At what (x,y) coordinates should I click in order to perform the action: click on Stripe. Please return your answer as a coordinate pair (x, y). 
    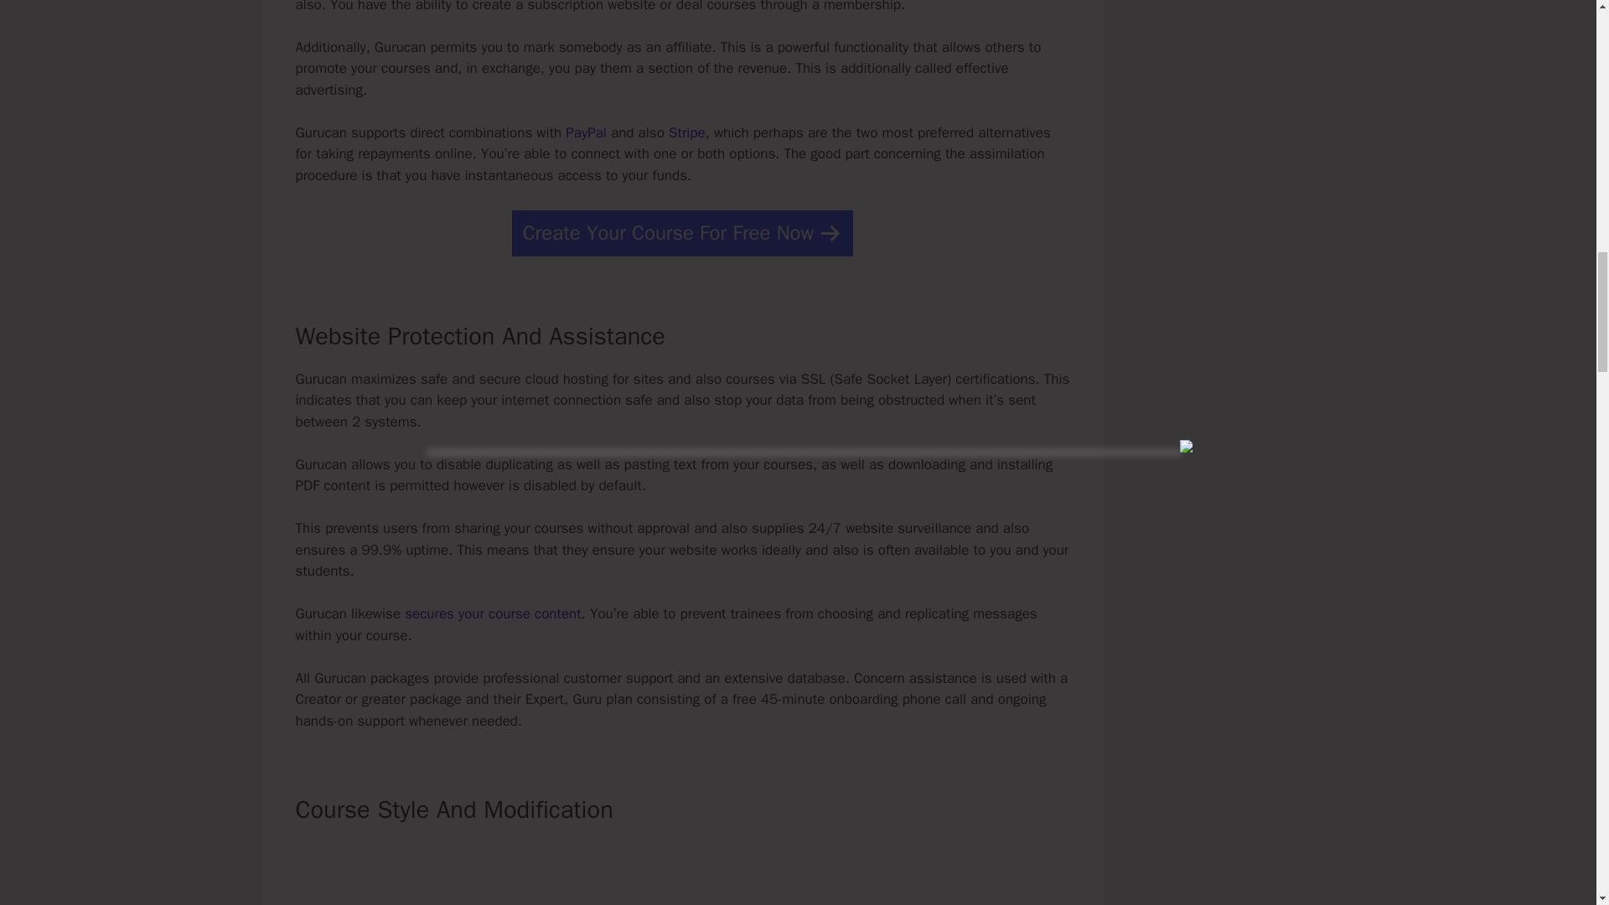
    Looking at the image, I should click on (687, 132).